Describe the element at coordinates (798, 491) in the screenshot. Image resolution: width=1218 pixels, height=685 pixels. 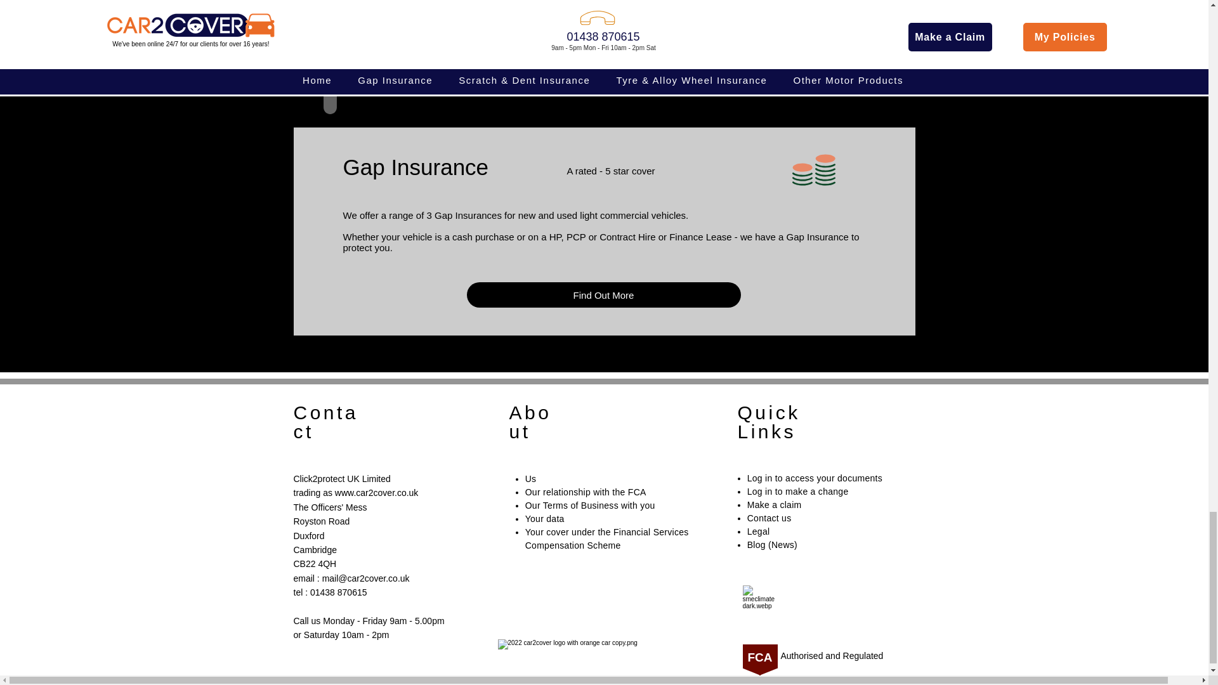
I see `Log in to make a change` at that location.